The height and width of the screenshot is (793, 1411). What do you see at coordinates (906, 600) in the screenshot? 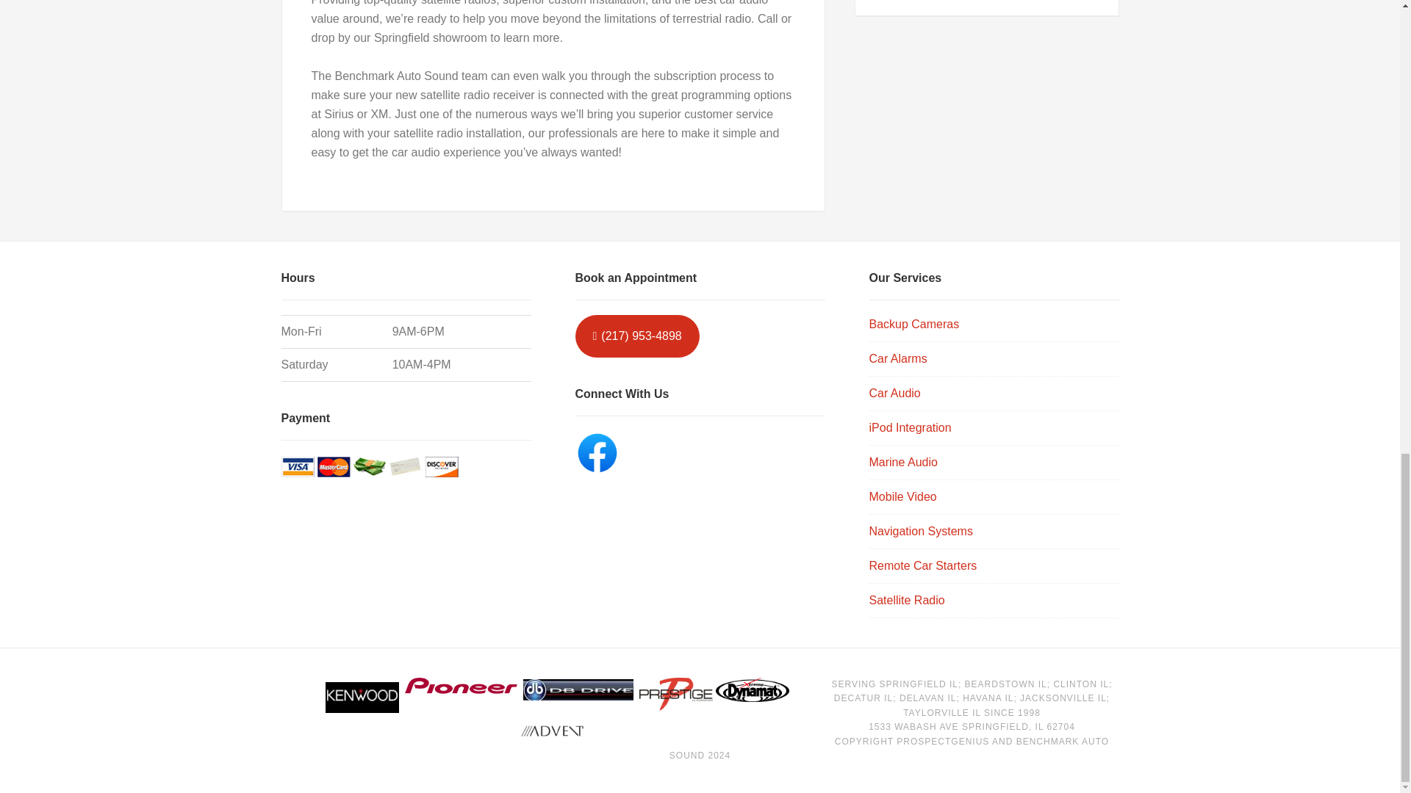
I see `Satellite Radio` at bounding box center [906, 600].